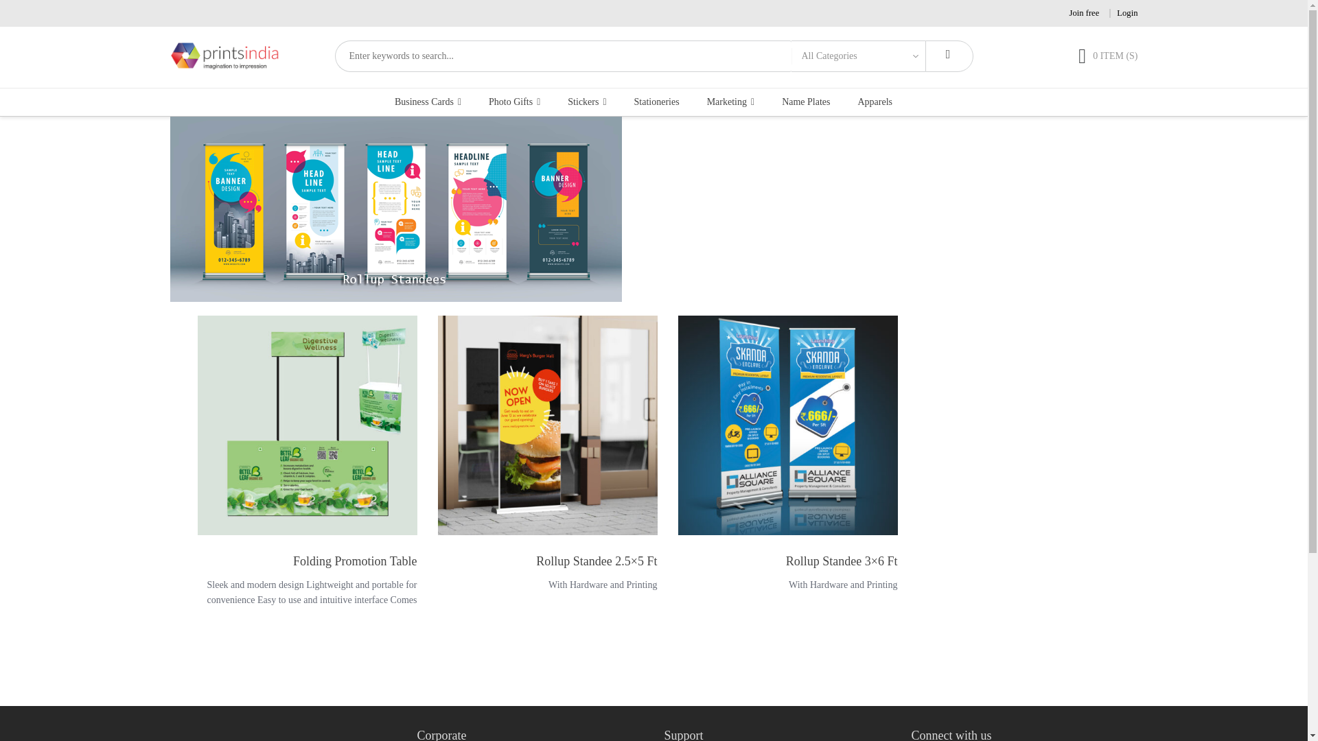 This screenshot has height=741, width=1318. What do you see at coordinates (949, 56) in the screenshot?
I see `Search` at bounding box center [949, 56].